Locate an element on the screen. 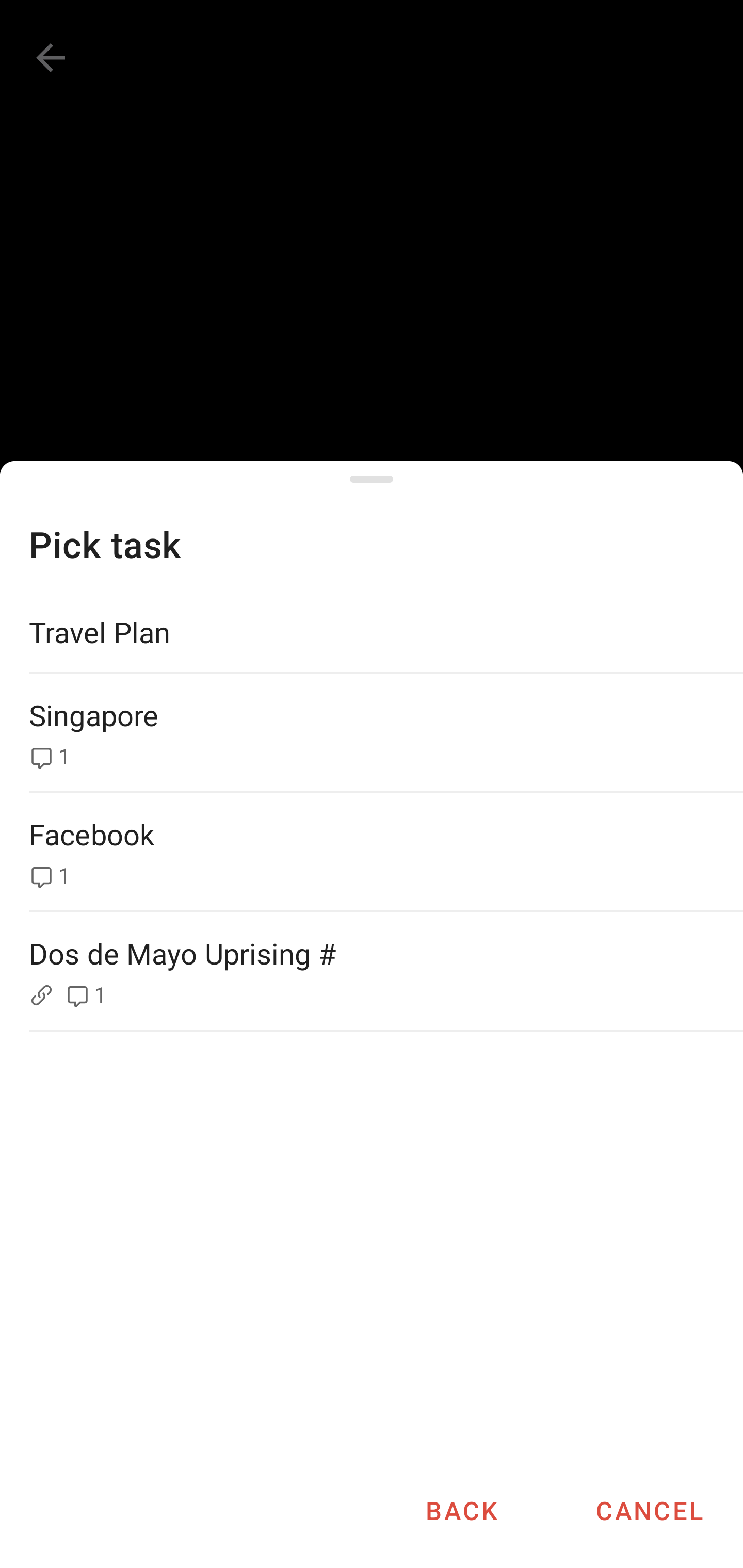 The image size is (743, 1568). Facebook 1 Comments is located at coordinates (372, 852).